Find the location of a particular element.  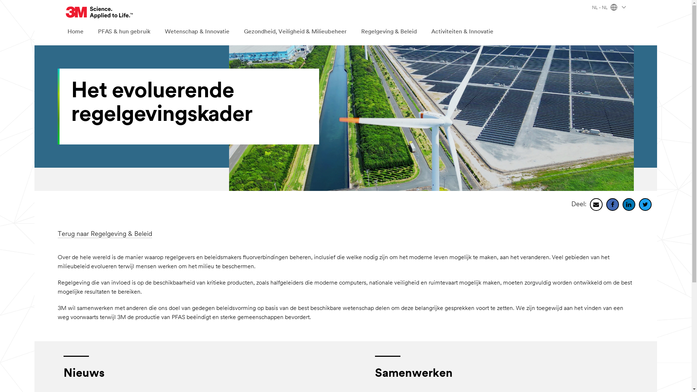

email is located at coordinates (596, 205).